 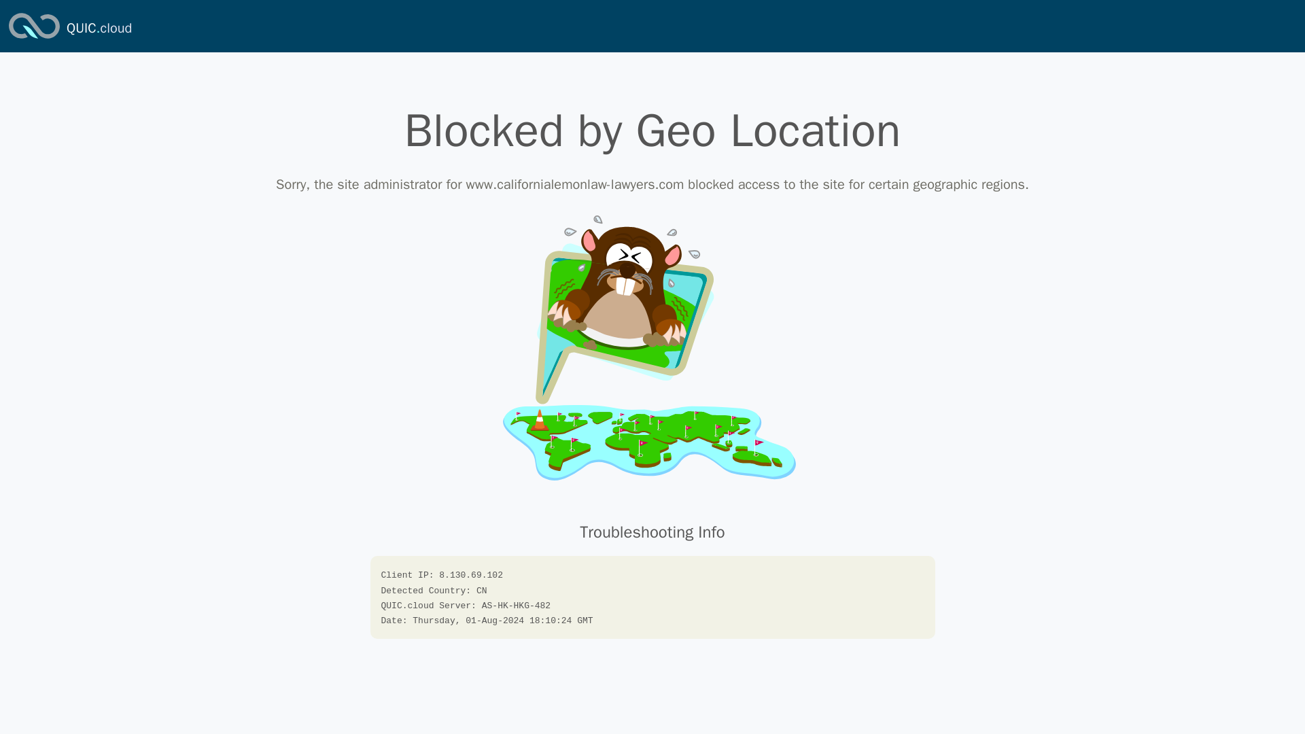 I want to click on QUIC.cloud, so click(x=34, y=39).